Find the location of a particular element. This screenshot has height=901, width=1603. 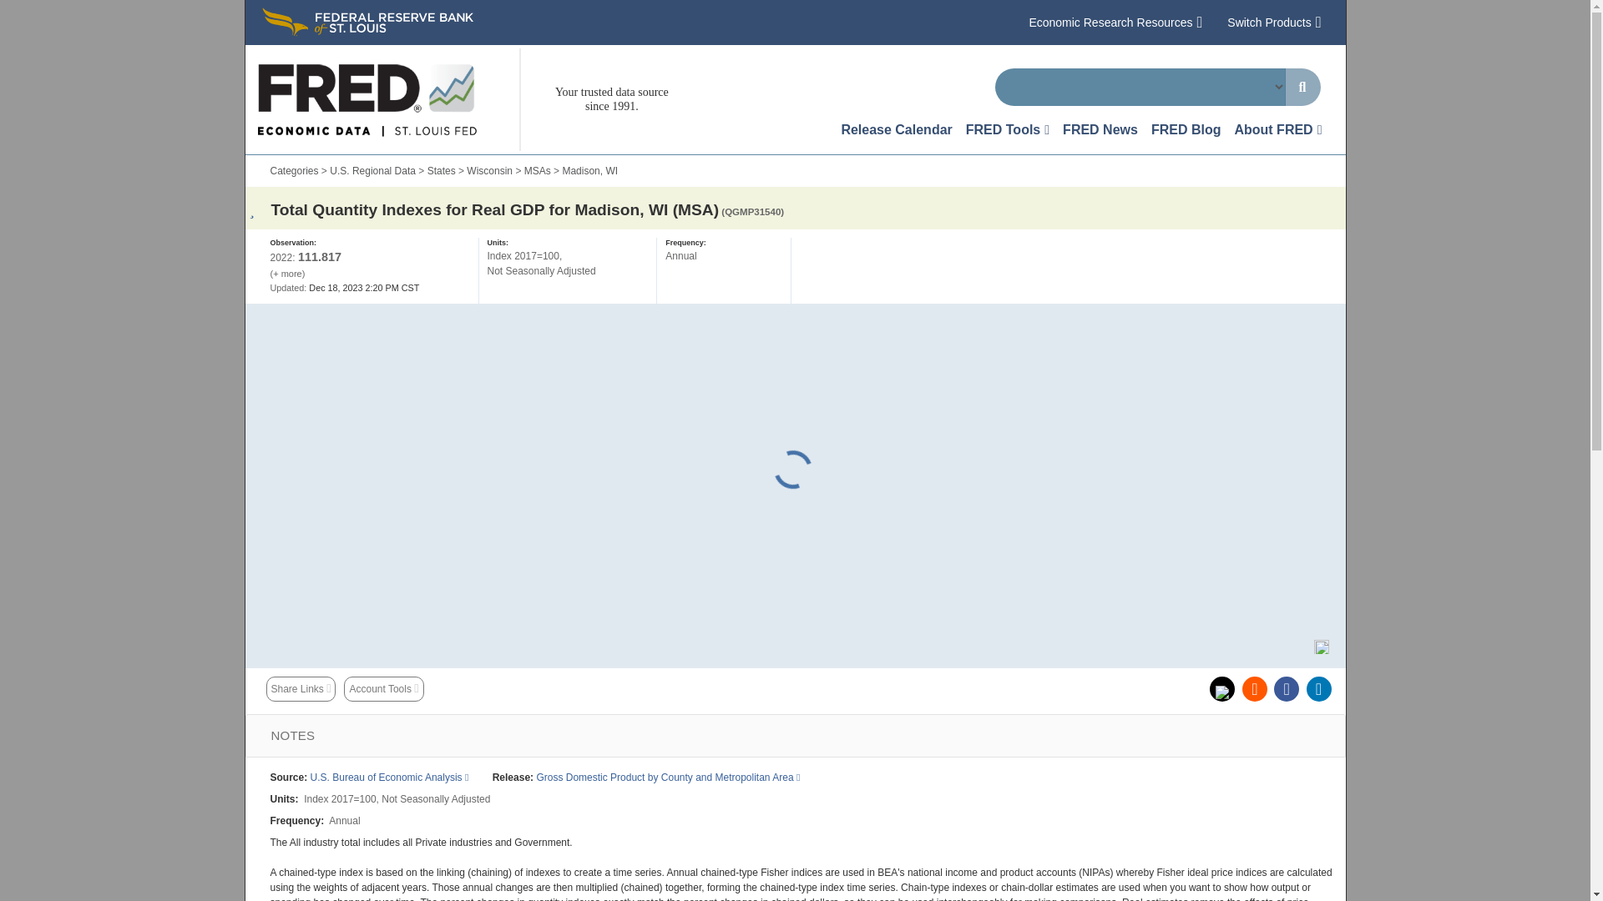

Dec 18, 2023 2:20 PM CST is located at coordinates (346, 288).